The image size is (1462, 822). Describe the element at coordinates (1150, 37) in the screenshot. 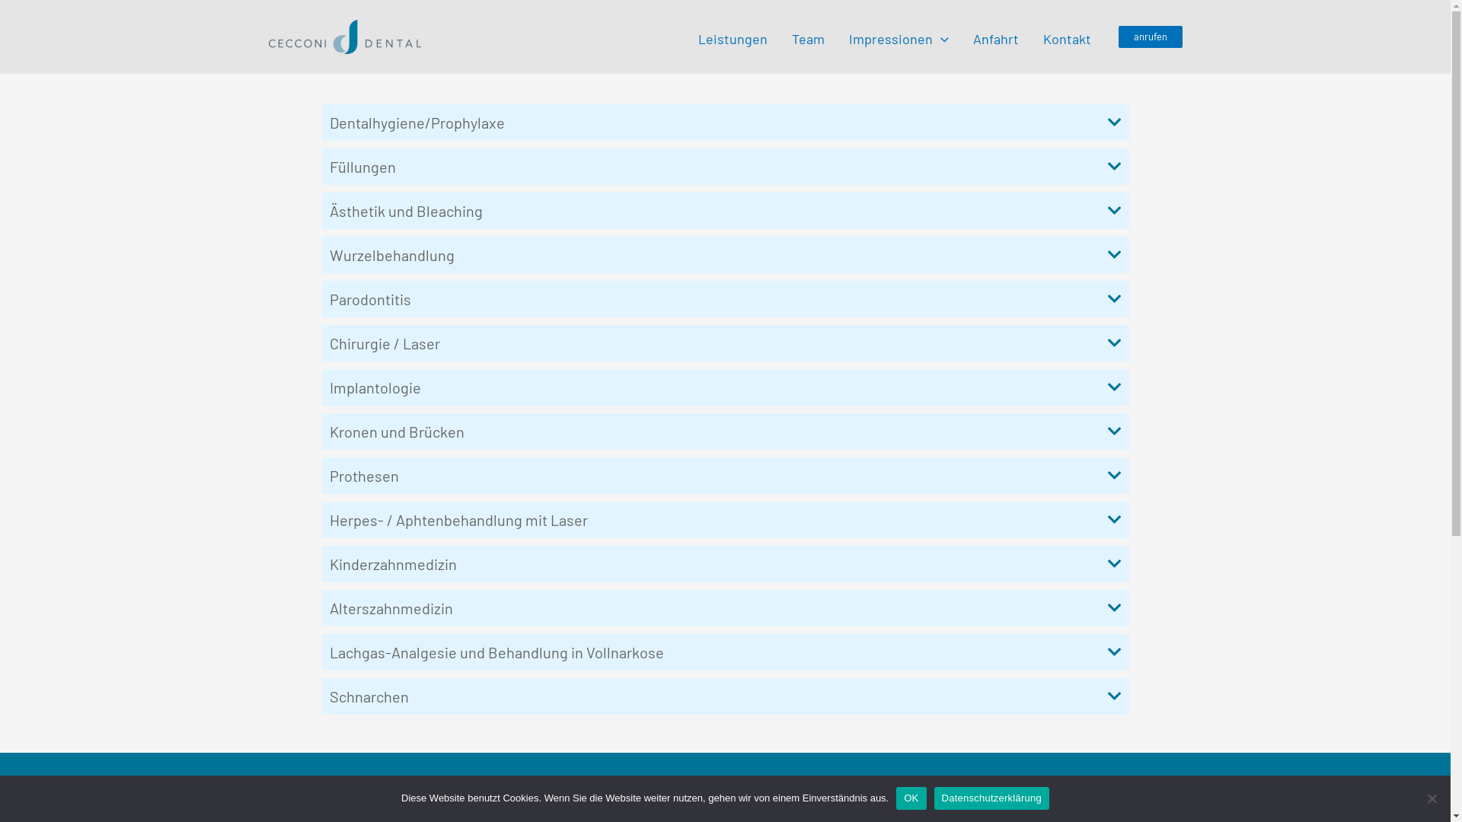

I see `anrufen` at that location.